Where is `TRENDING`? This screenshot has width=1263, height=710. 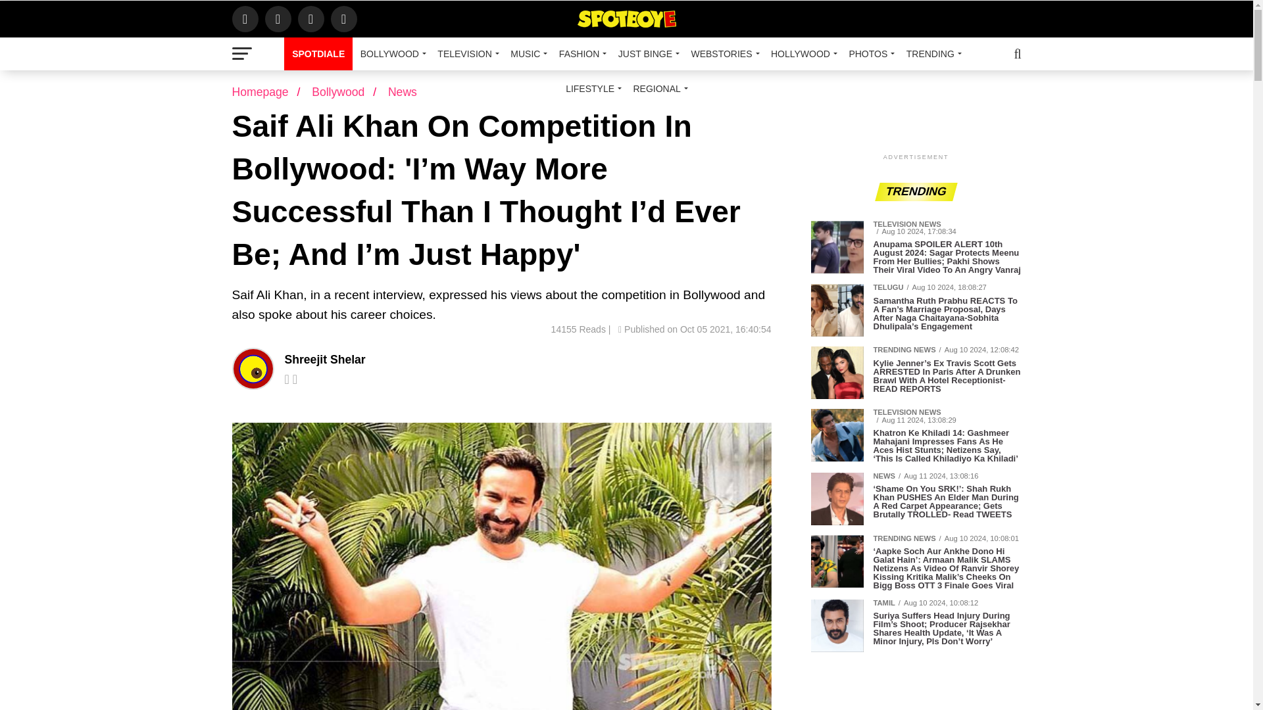 TRENDING is located at coordinates (931, 54).